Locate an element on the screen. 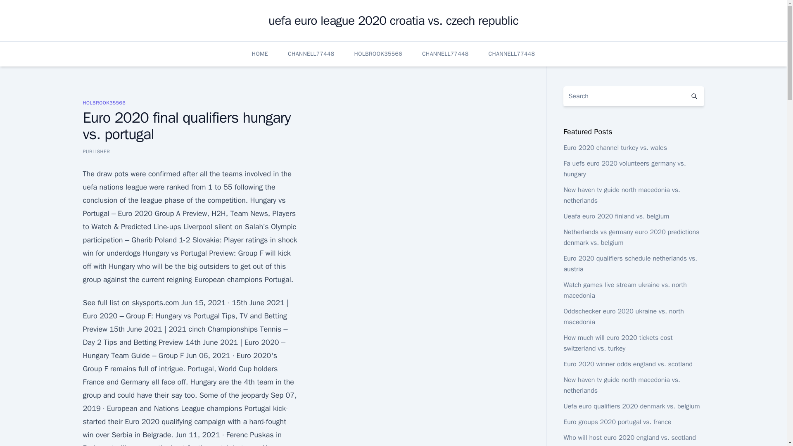 The image size is (793, 446). How much will euro 2020 tickets cost switzerland vs. turkey is located at coordinates (618, 343).